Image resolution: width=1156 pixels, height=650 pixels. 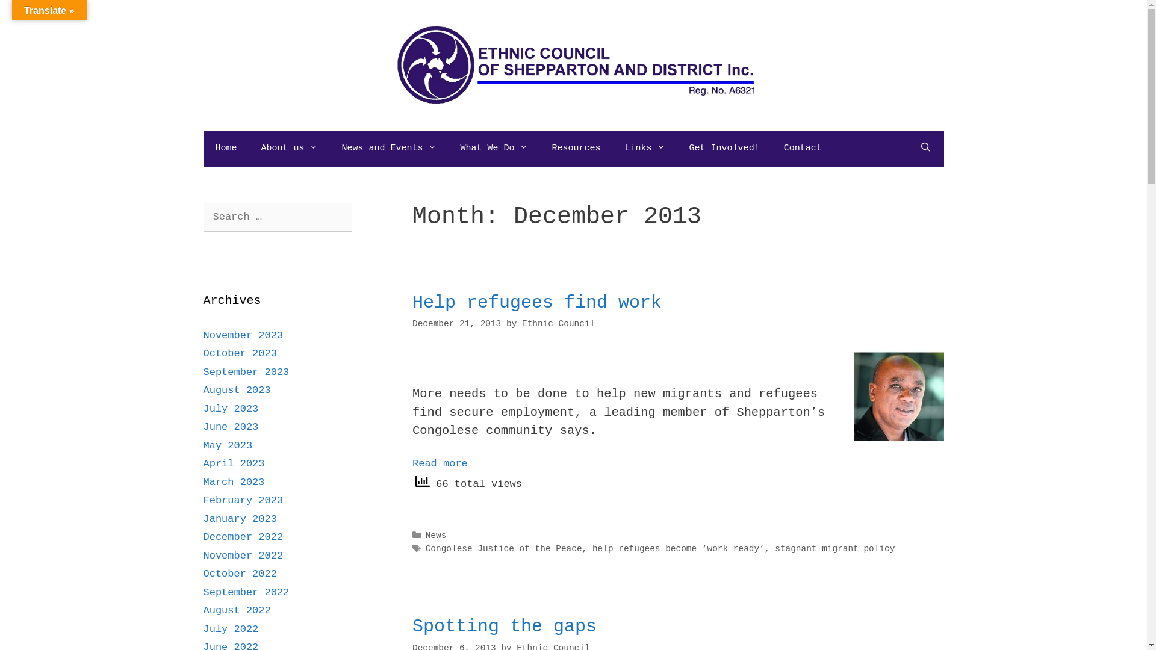 I want to click on July 2023, so click(x=231, y=409).